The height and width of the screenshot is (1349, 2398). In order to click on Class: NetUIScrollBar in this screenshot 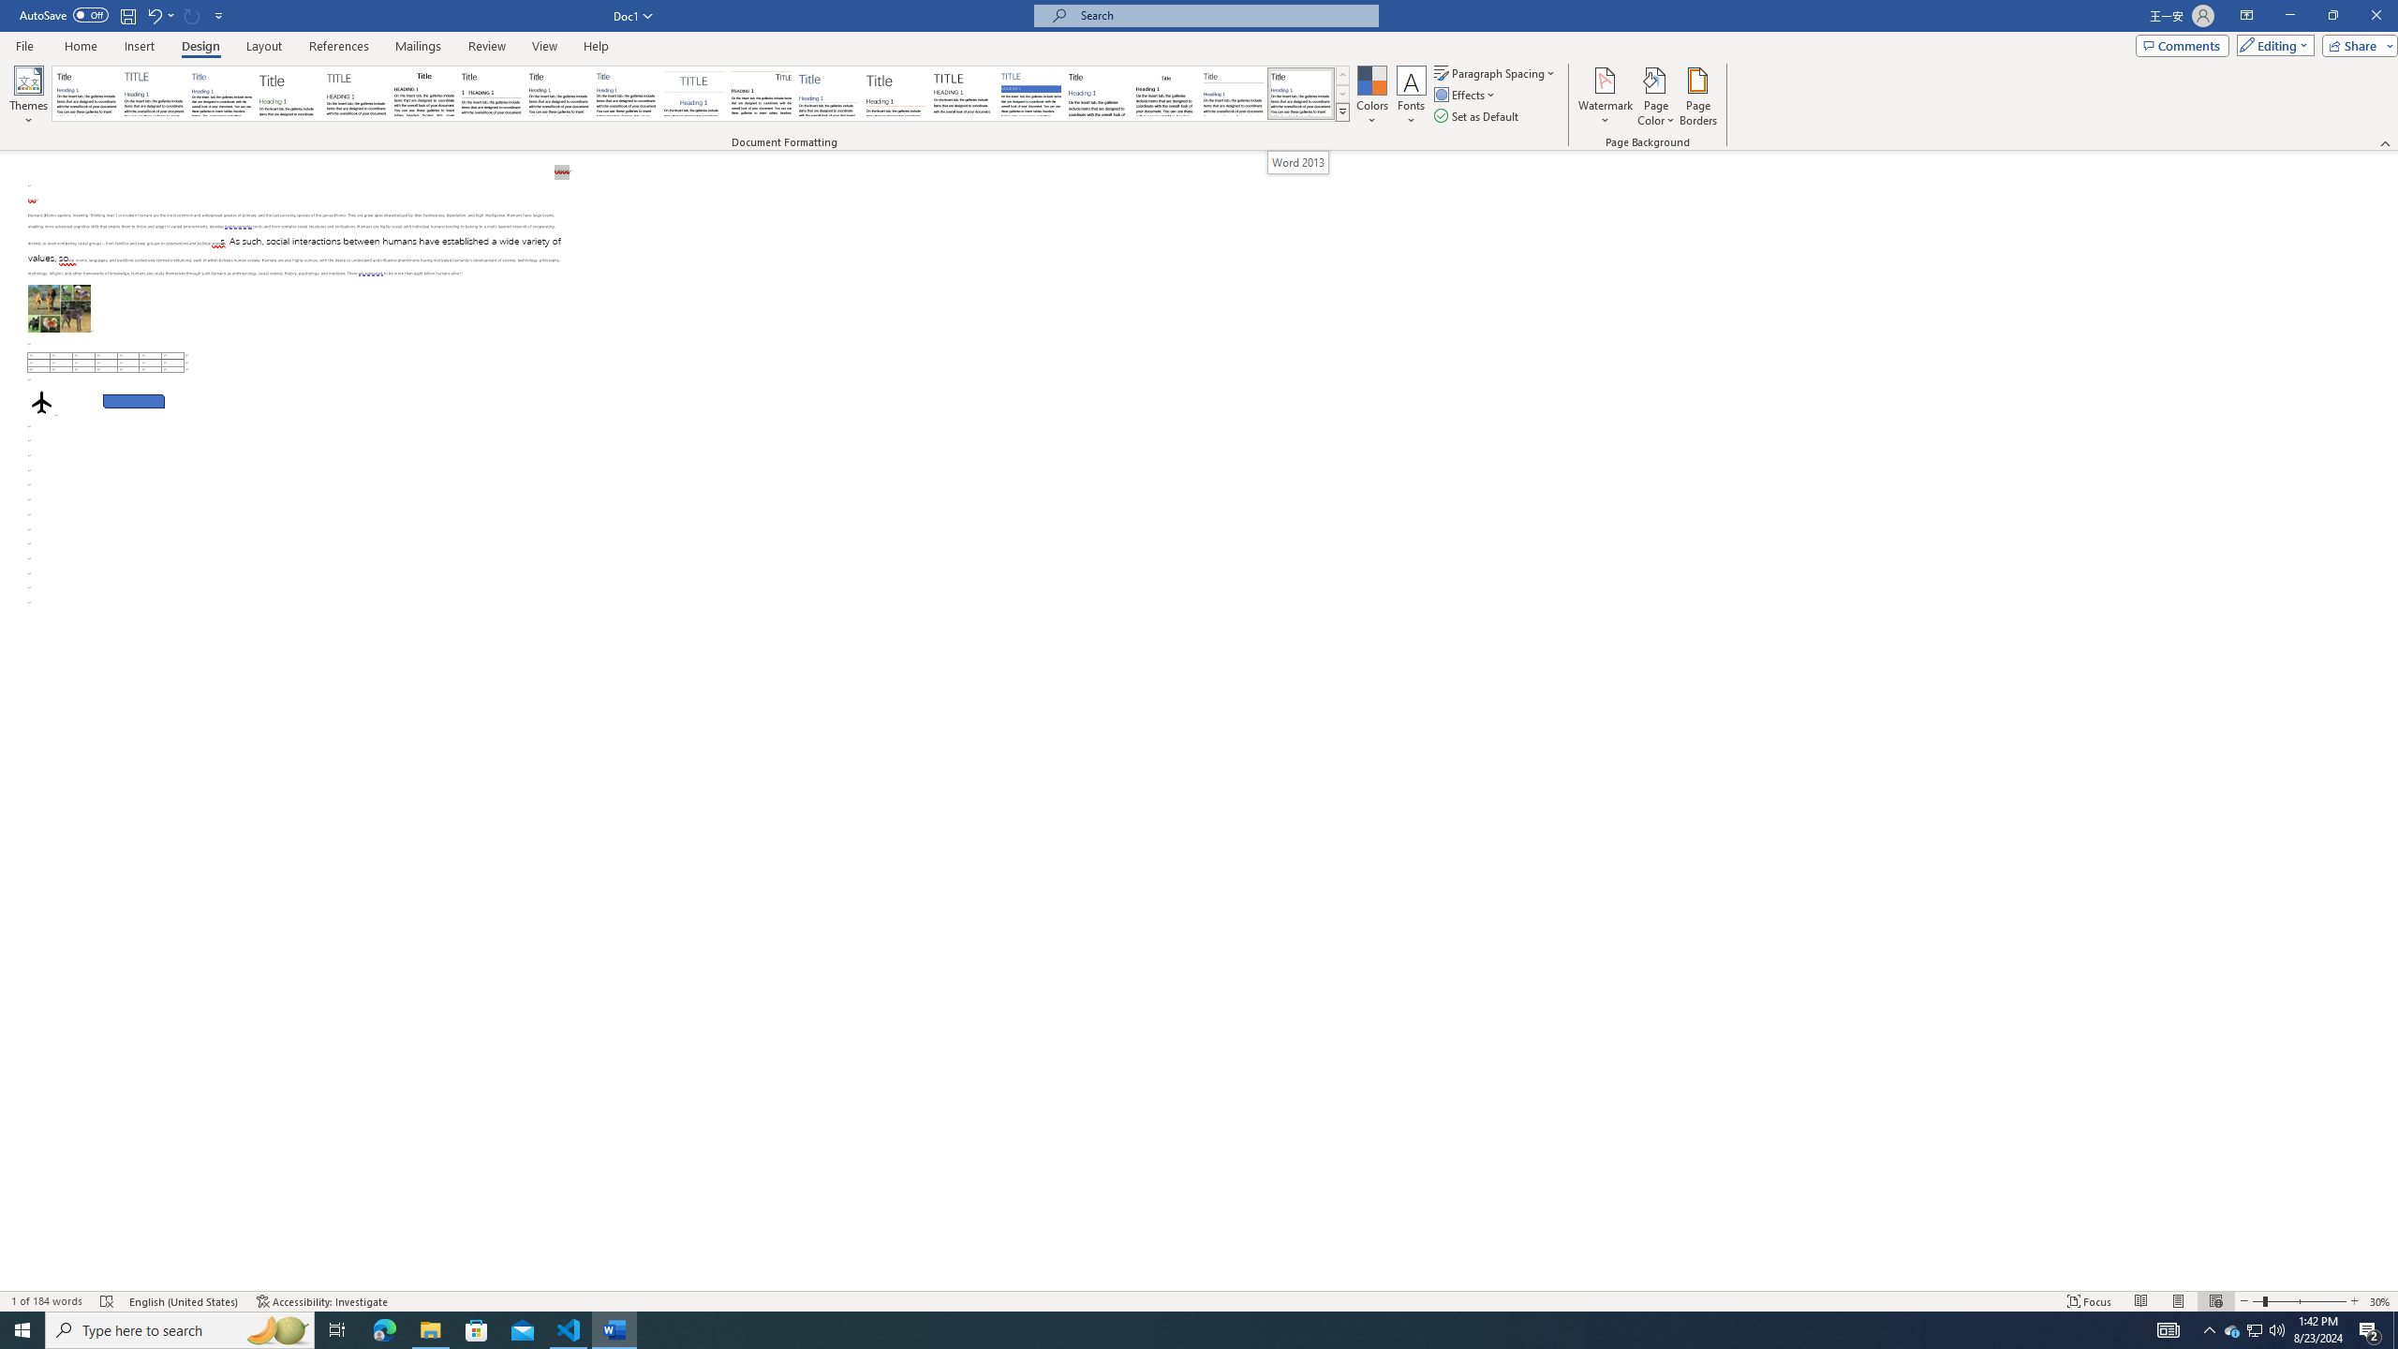, I will do `click(2390, 721)`.